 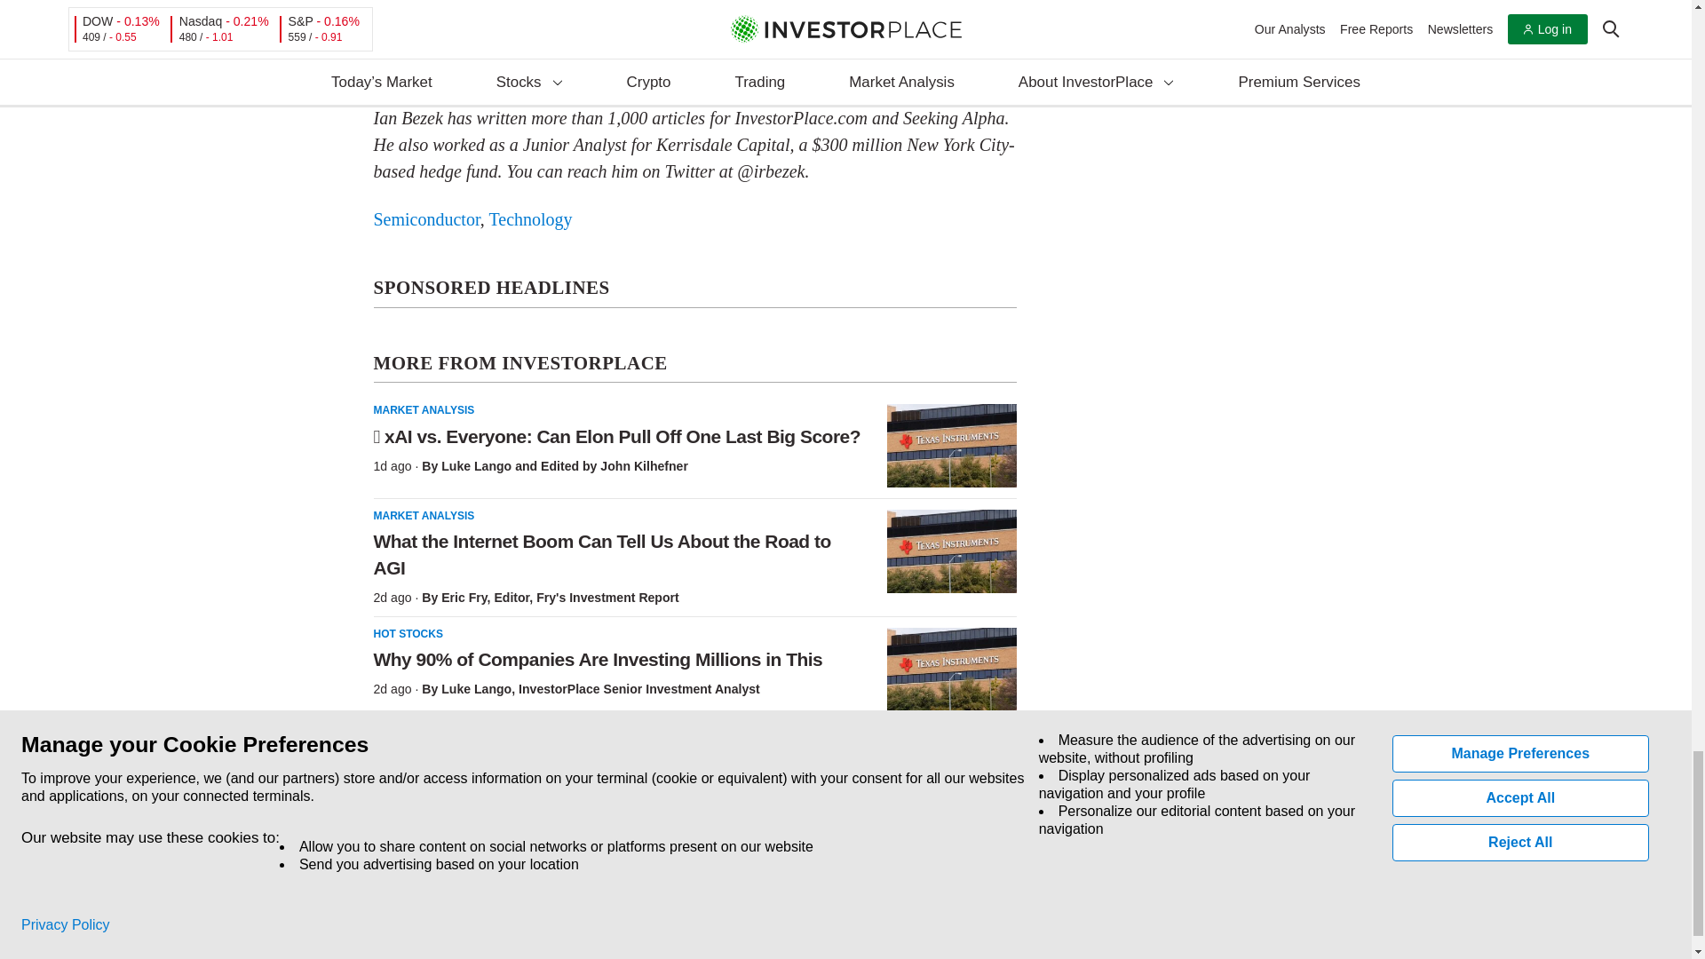 What do you see at coordinates (426, 219) in the screenshot?
I see `Articles from Semiconductor industry` at bounding box center [426, 219].